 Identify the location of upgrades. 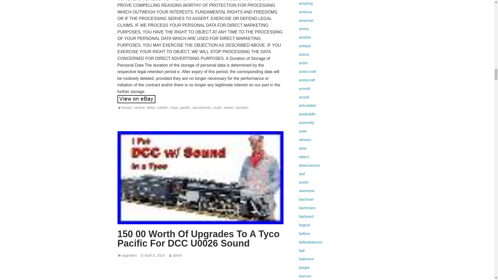
(129, 255).